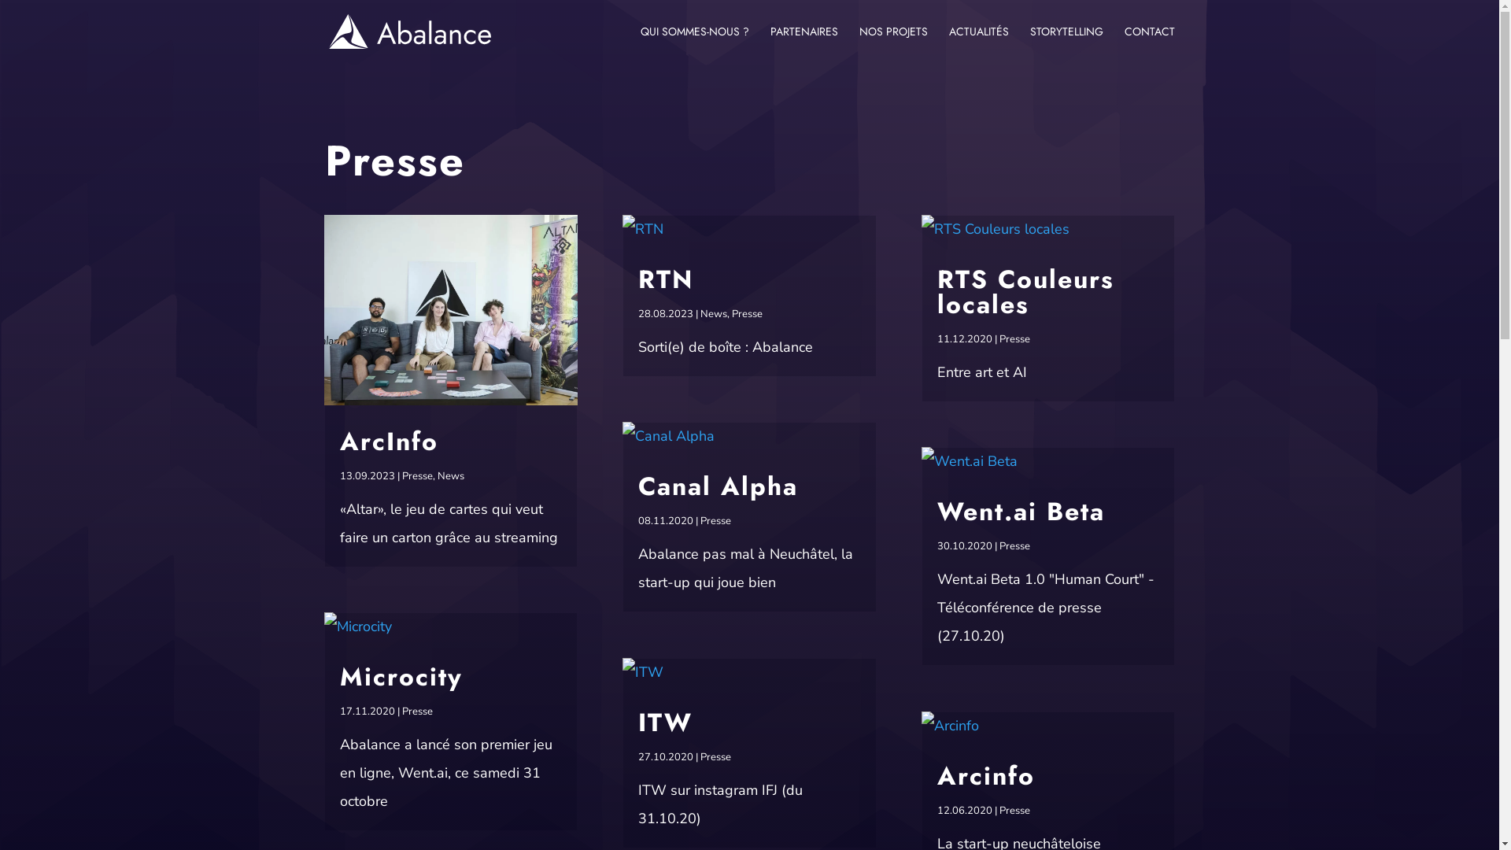 The image size is (1511, 850). Describe the element at coordinates (1015, 546) in the screenshot. I see `Presse` at that location.